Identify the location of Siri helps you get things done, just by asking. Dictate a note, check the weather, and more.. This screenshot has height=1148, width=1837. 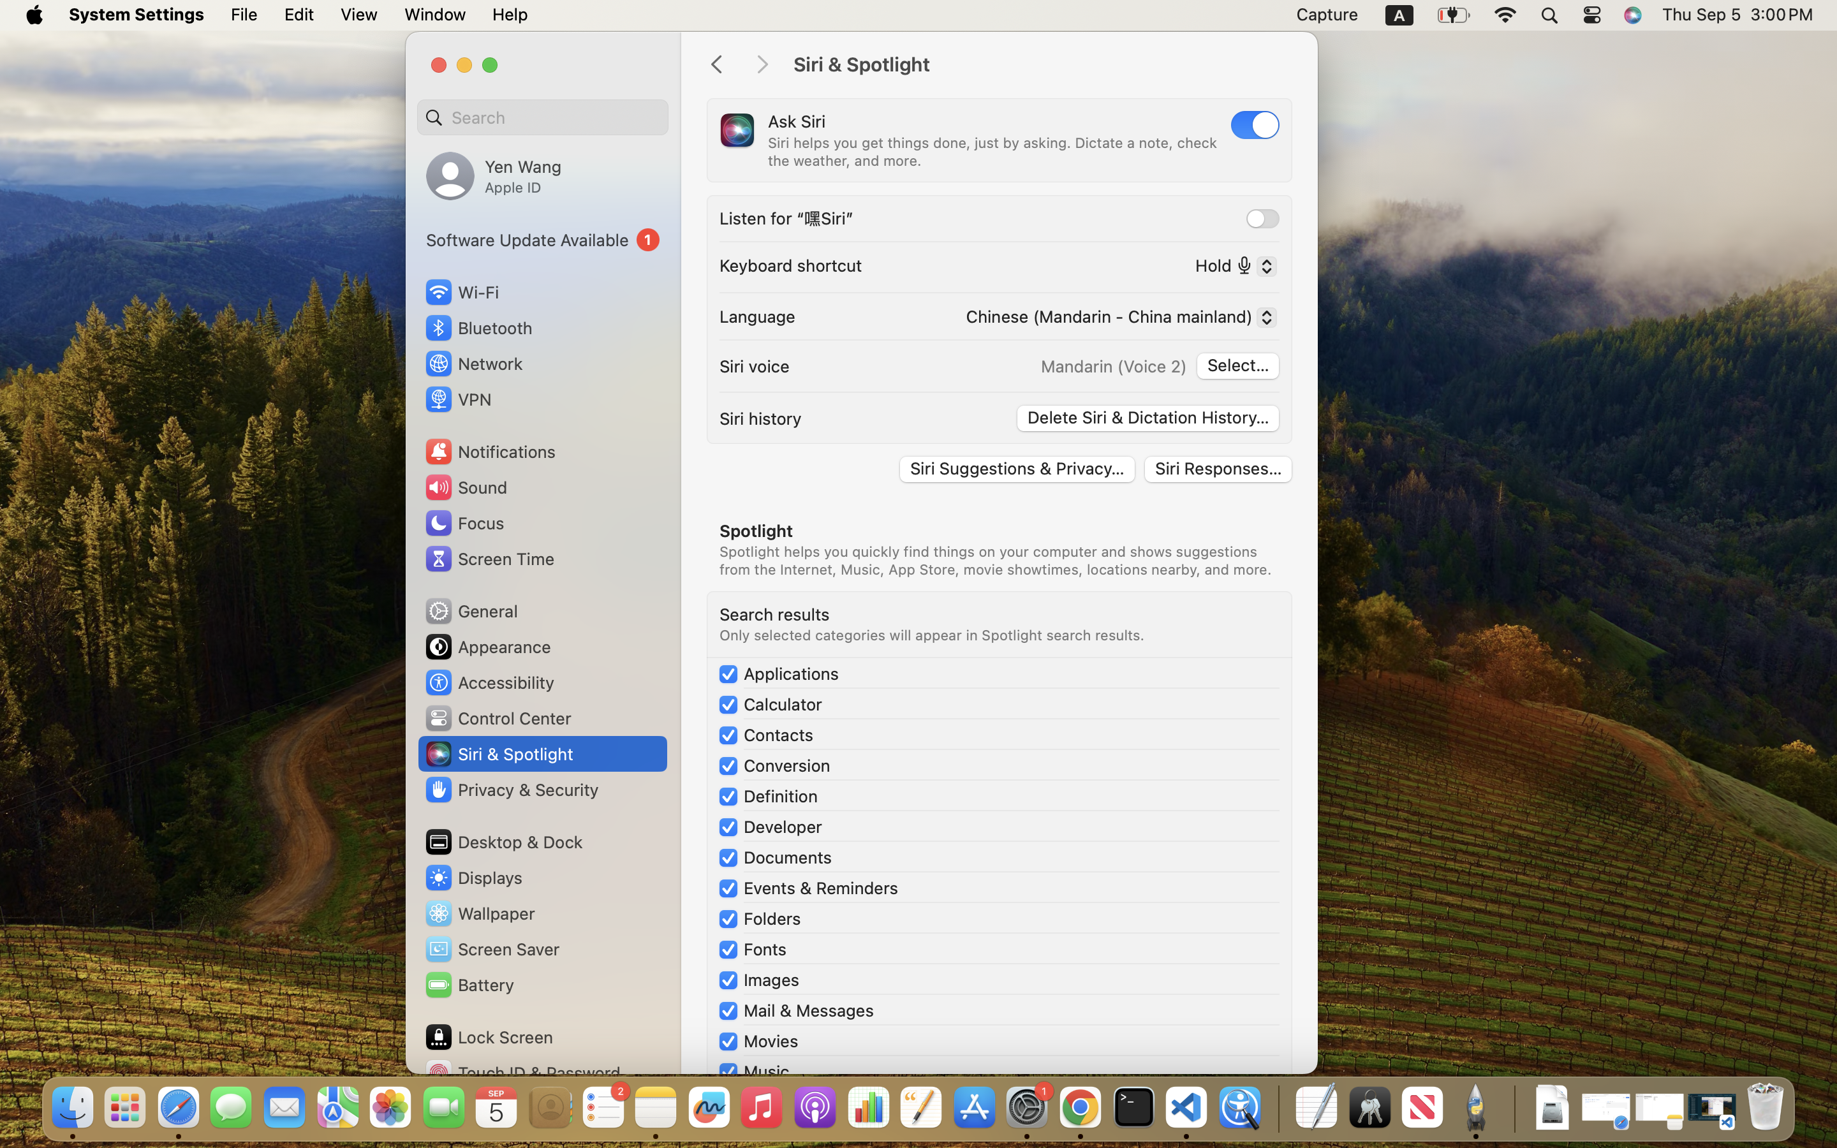
(993, 152).